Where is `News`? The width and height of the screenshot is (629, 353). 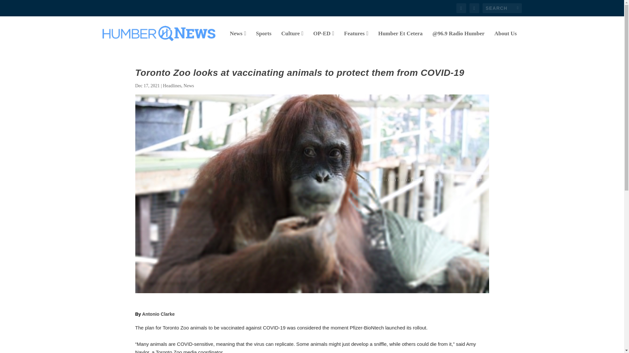 News is located at coordinates (189, 86).